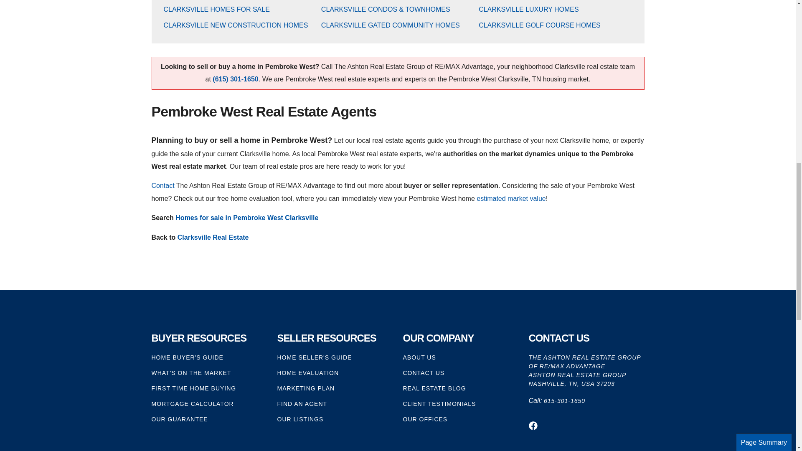 Image resolution: width=802 pixels, height=451 pixels. Describe the element at coordinates (236, 25) in the screenshot. I see `Clarksville New Construction Homes` at that location.